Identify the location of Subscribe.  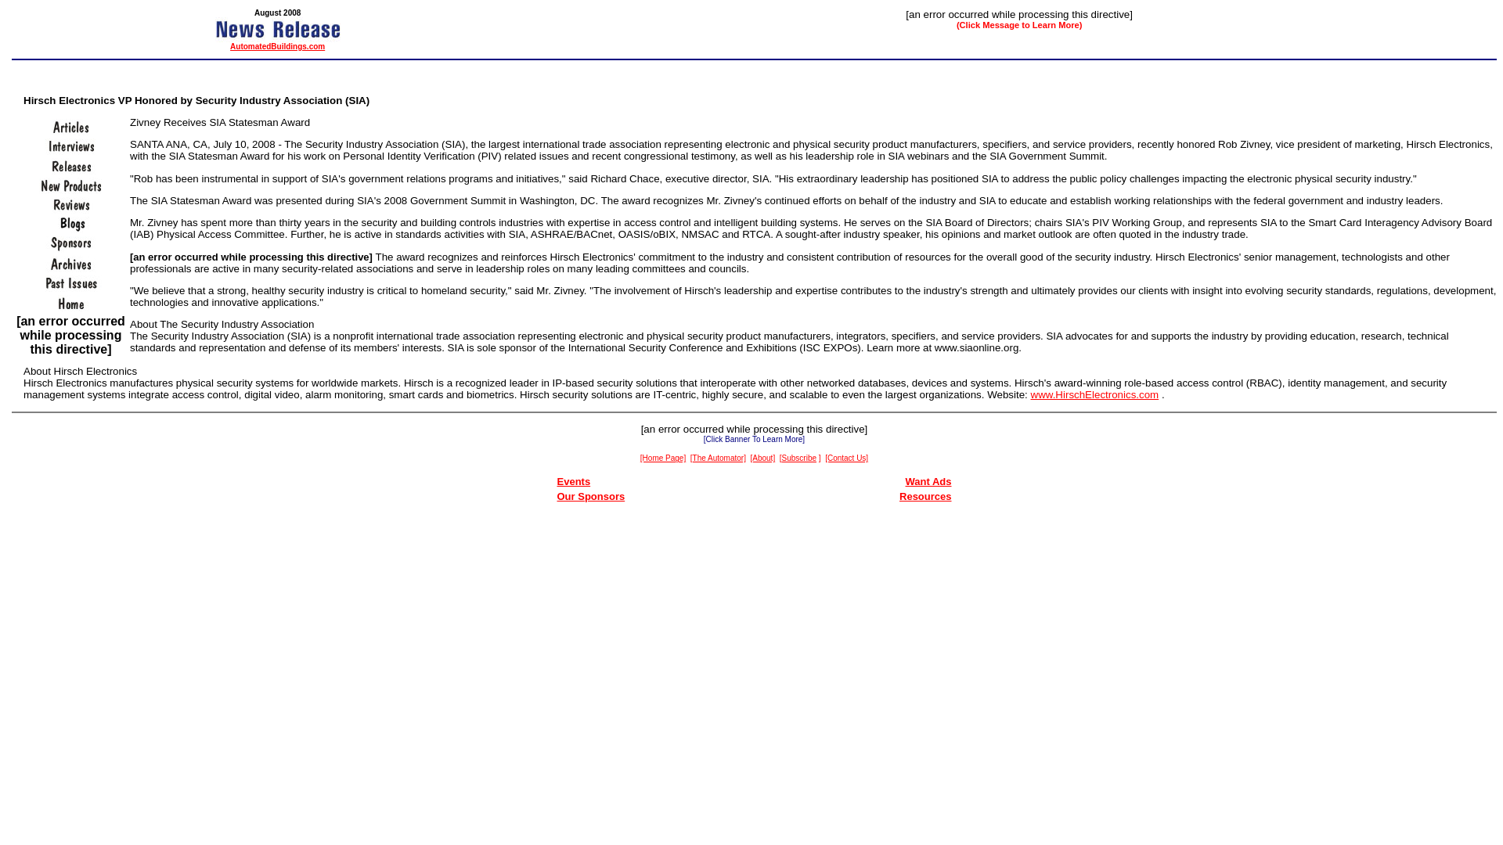
(798, 457).